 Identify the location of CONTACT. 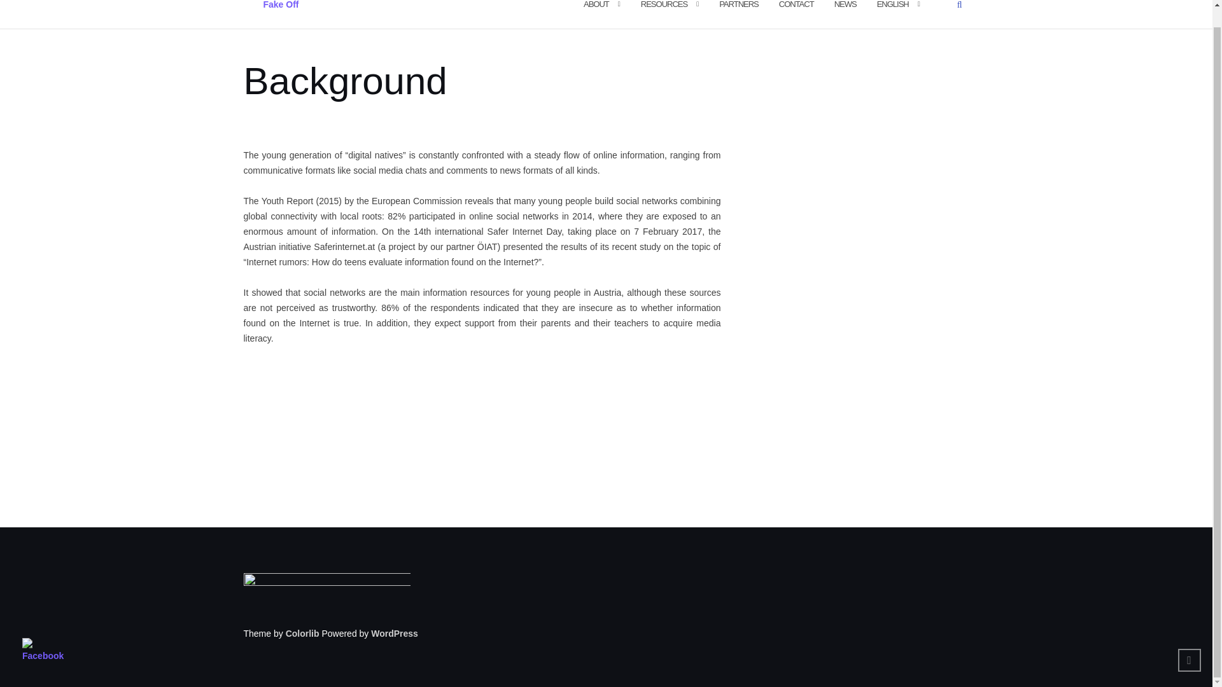
(796, 11).